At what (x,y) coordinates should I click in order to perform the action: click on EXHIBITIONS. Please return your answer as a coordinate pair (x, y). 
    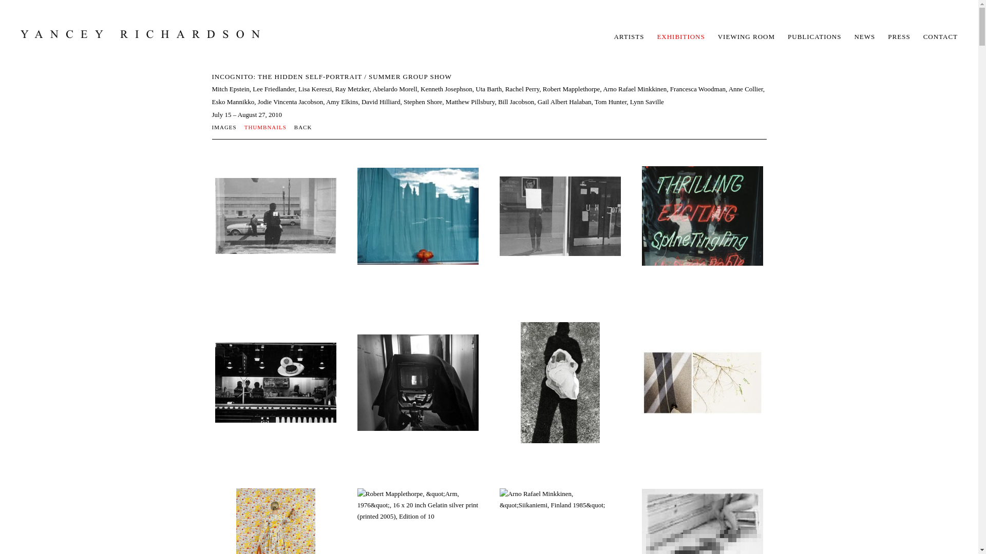
    Looking at the image, I should click on (680, 36).